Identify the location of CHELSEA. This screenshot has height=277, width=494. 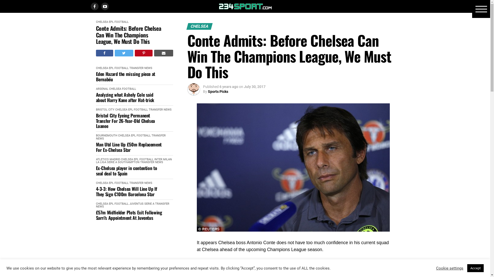
(102, 183).